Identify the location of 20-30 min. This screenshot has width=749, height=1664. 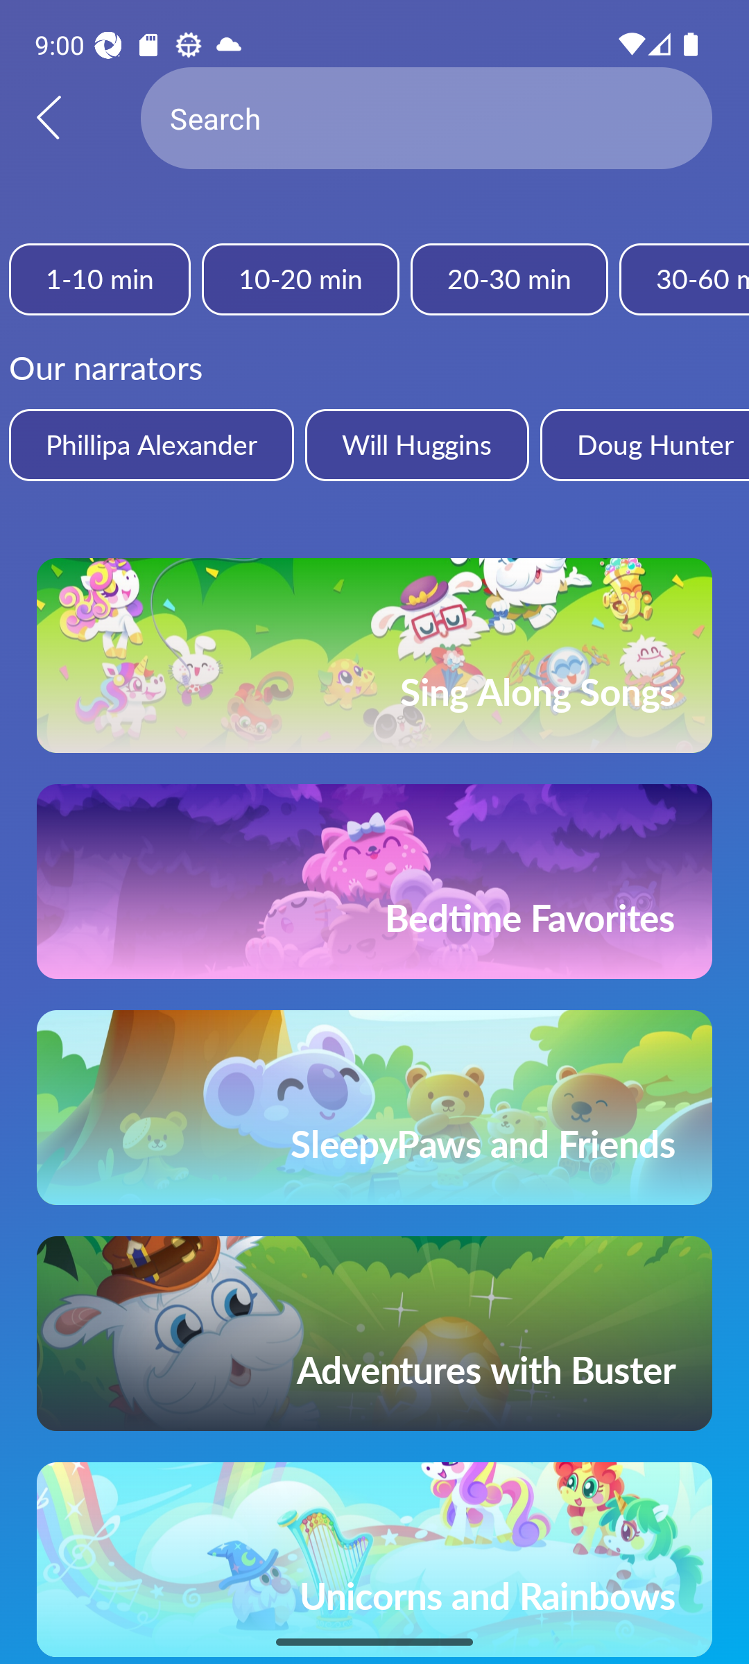
(509, 279).